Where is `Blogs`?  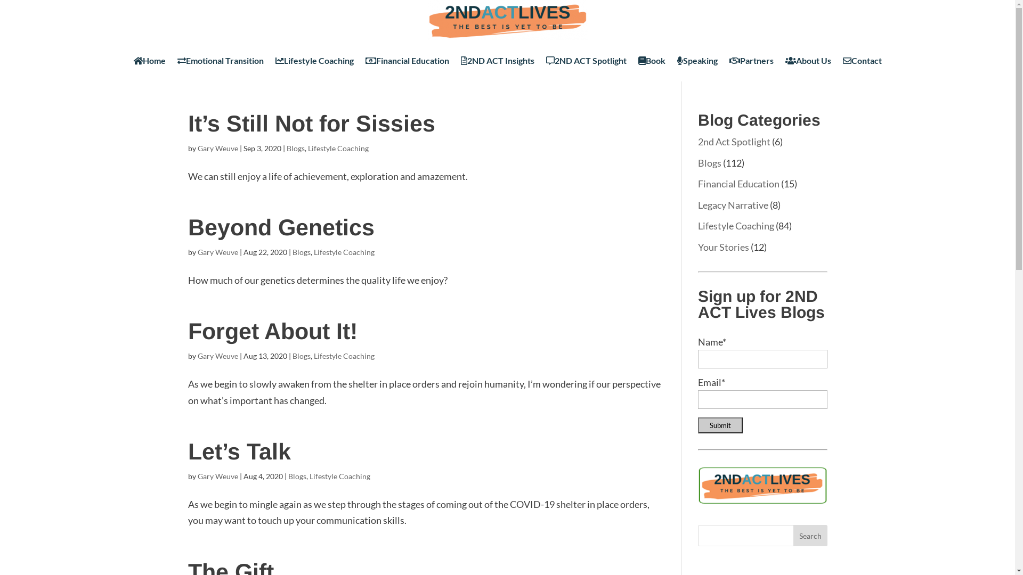 Blogs is located at coordinates (297, 476).